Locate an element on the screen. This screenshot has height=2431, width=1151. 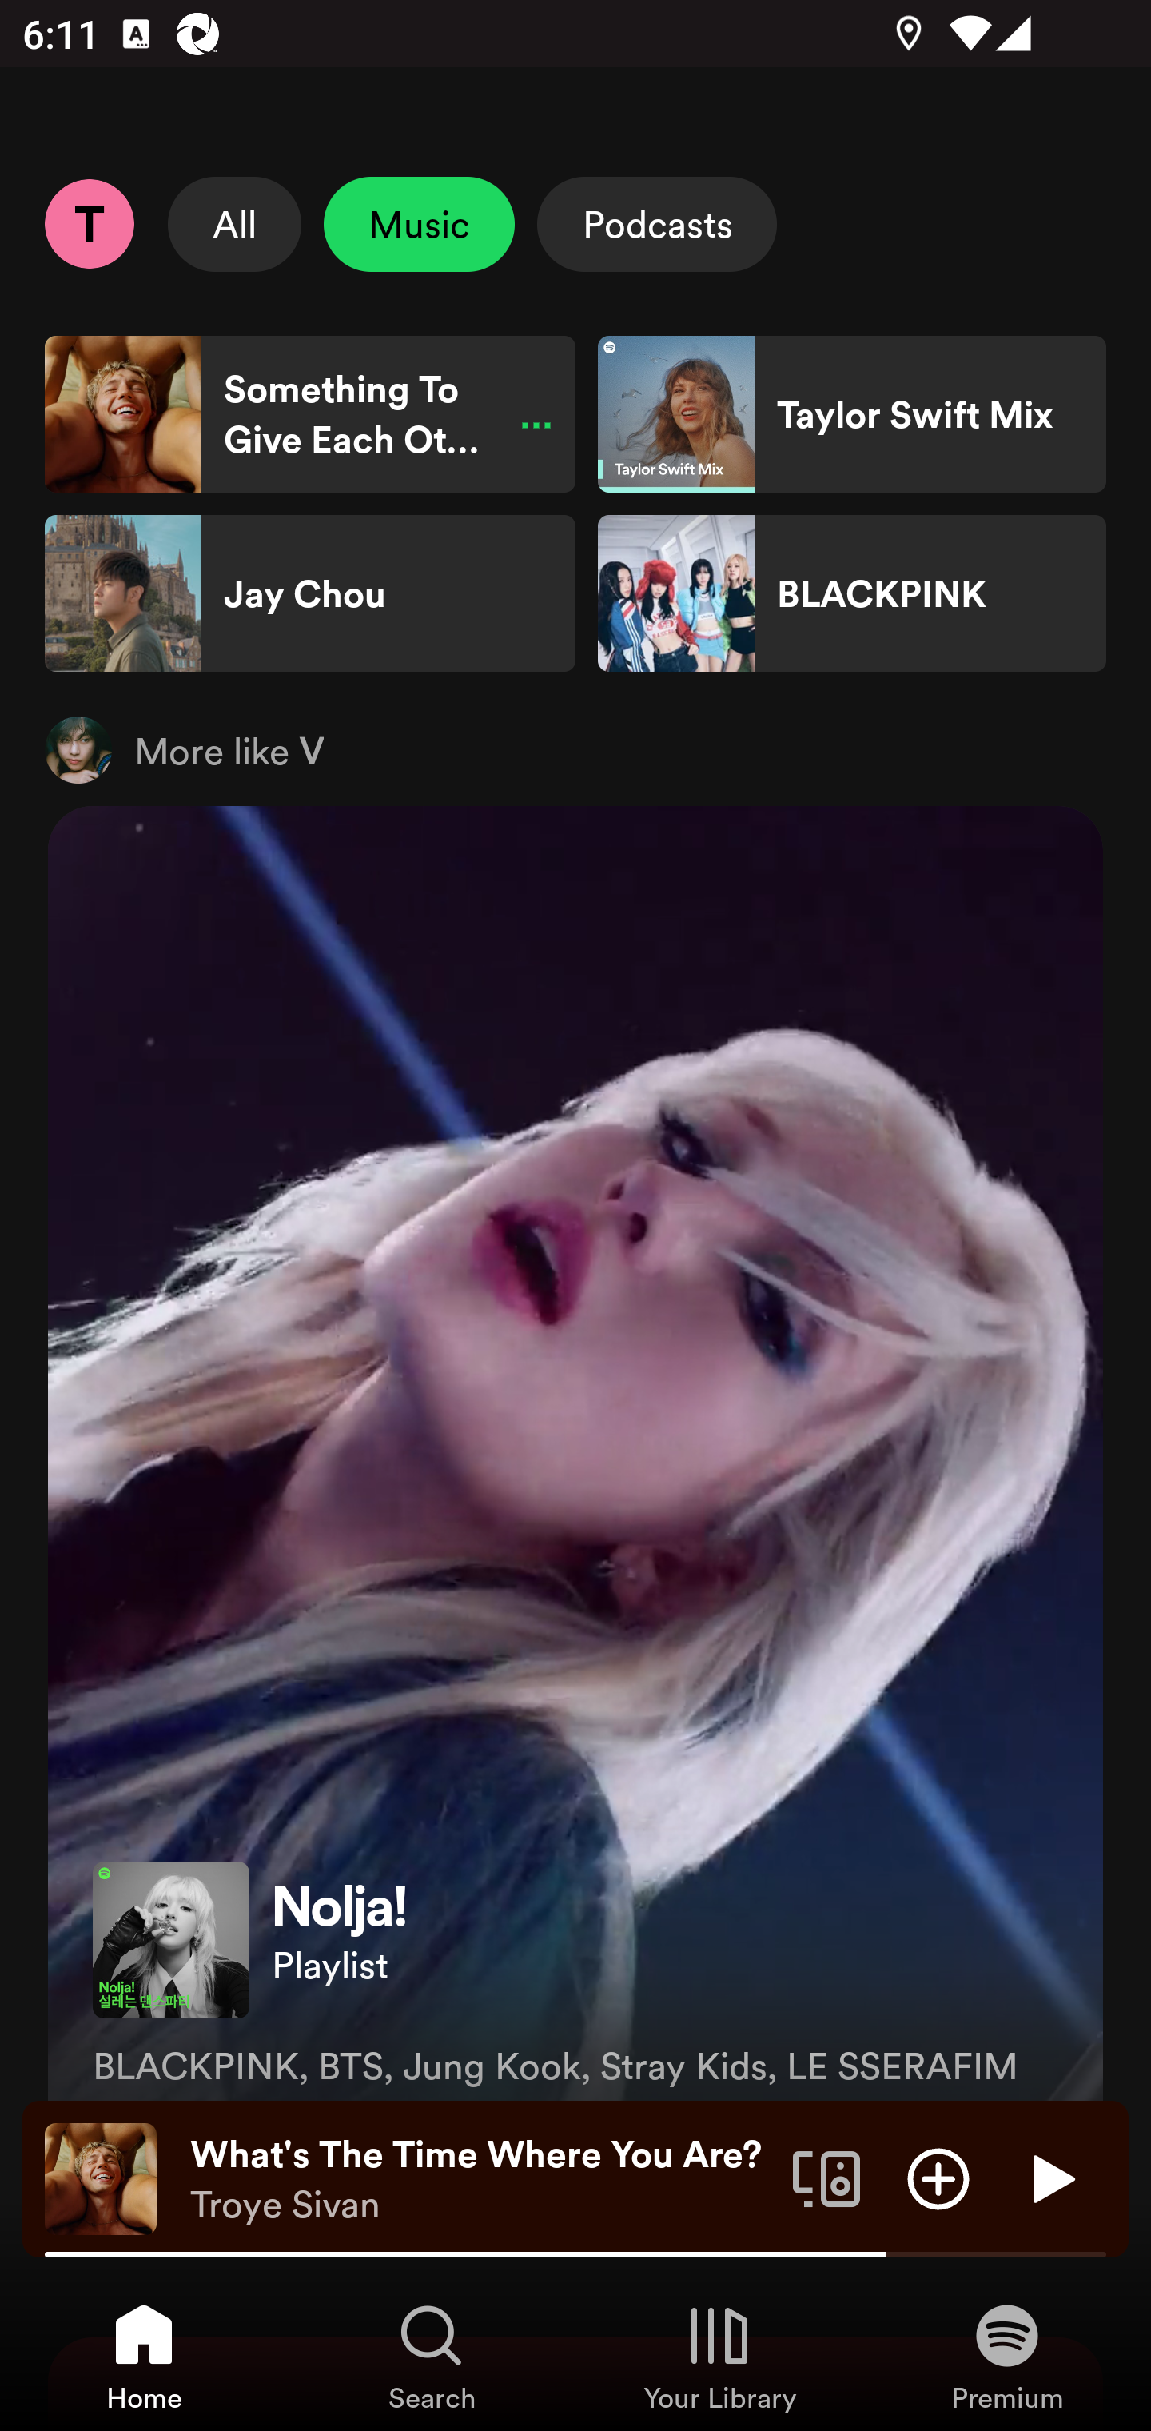
Add item is located at coordinates (938, 2178).